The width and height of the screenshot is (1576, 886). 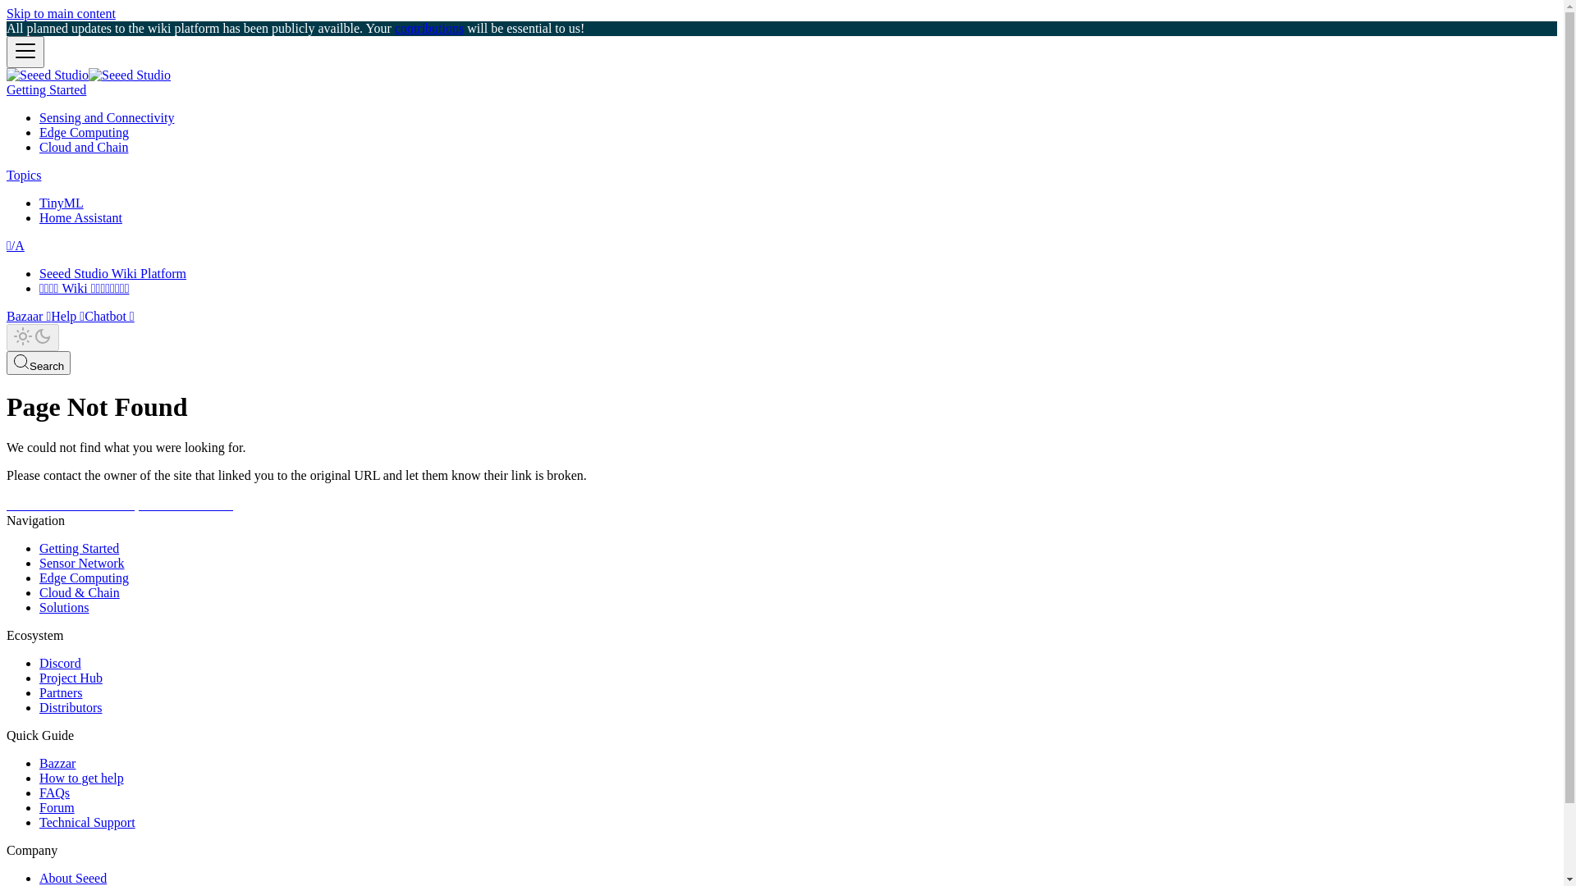 I want to click on Edge Computing, so click(x=84, y=578).